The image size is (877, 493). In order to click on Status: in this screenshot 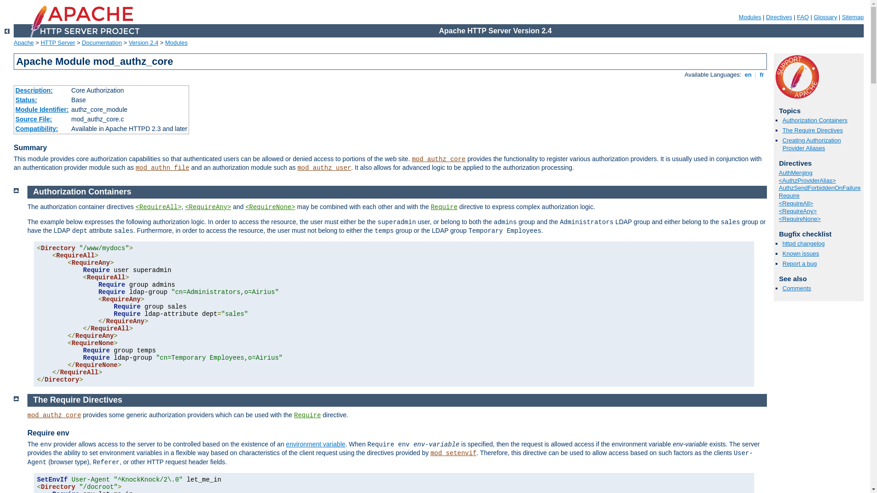, I will do `click(26, 100)`.